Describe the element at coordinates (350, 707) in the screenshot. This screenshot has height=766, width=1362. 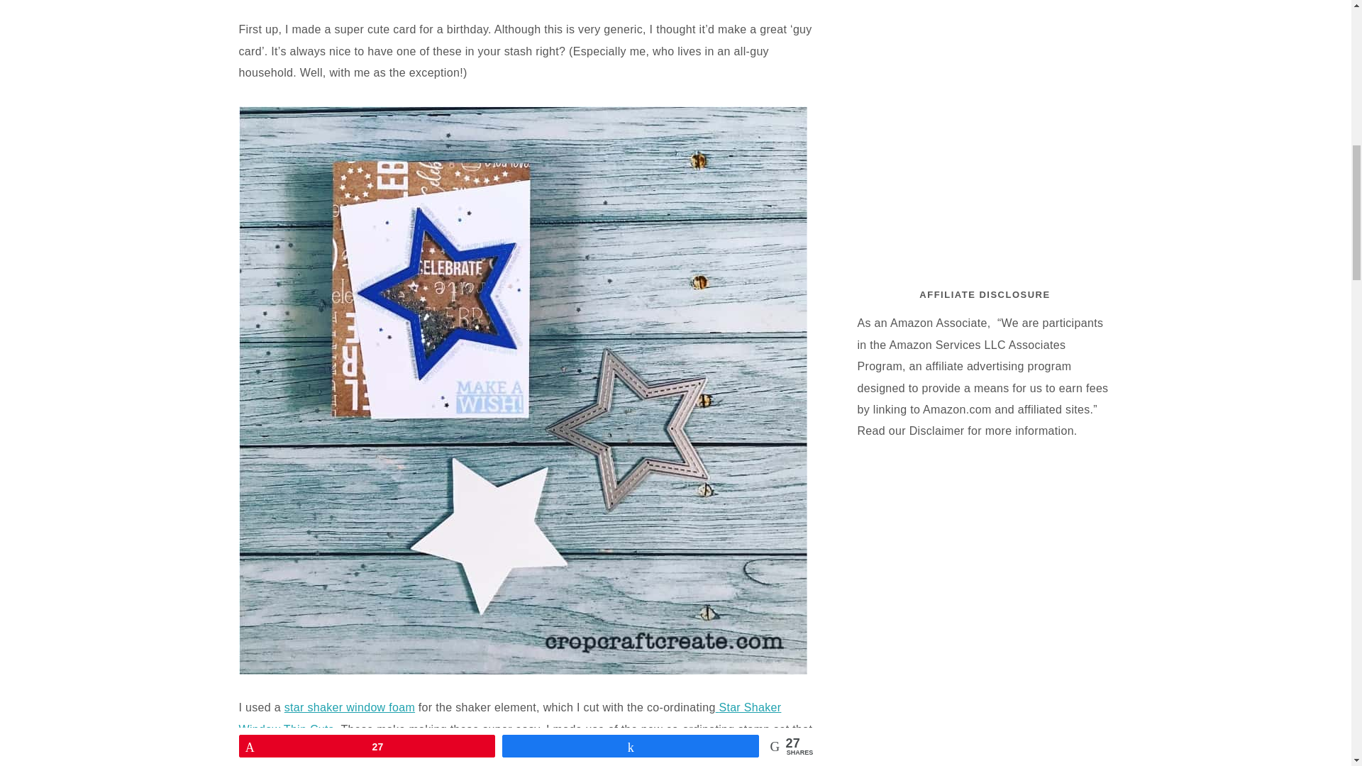
I see `star shaker window foam` at that location.